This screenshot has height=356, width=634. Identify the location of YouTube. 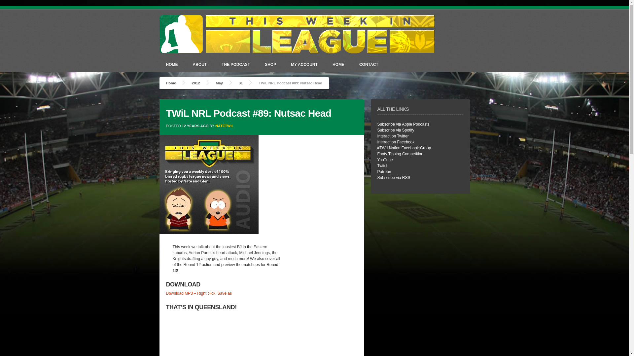
(385, 160).